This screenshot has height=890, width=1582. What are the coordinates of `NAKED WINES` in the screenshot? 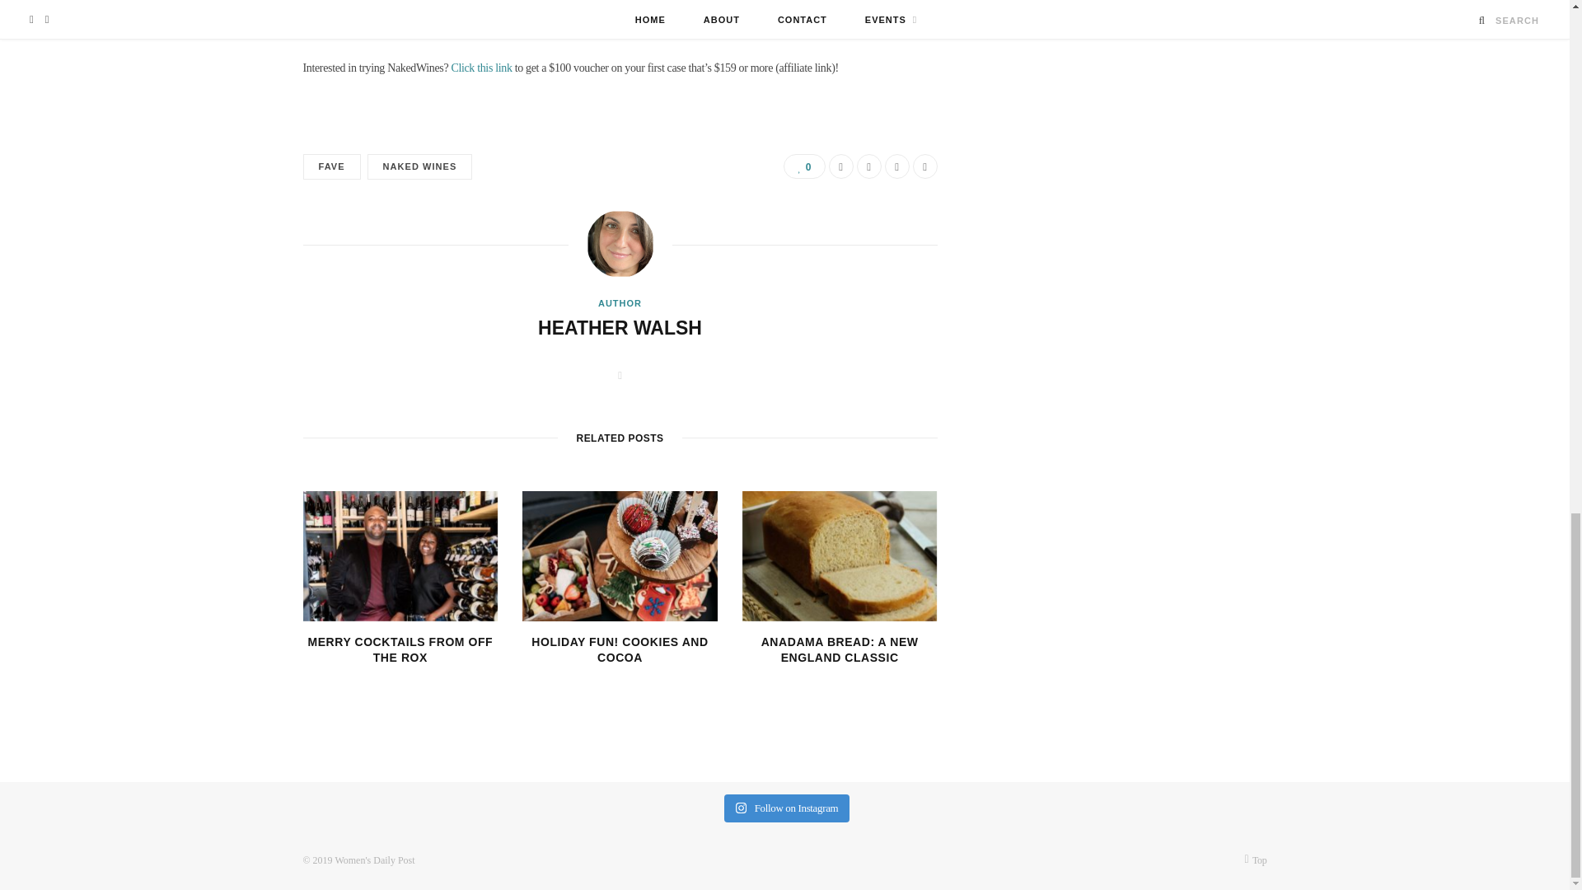 It's located at (420, 166).